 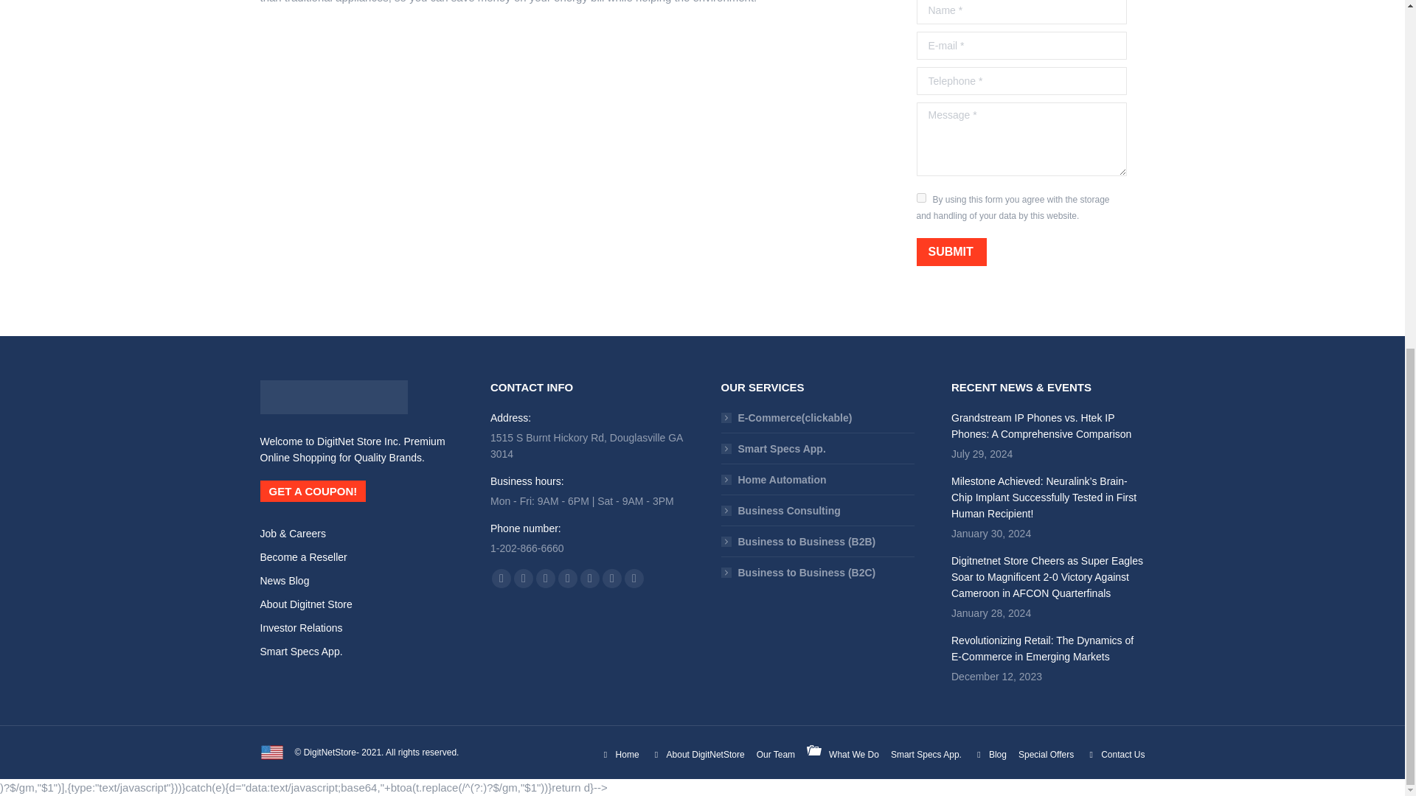 I want to click on Linkedin page opens in new window, so click(x=568, y=579).